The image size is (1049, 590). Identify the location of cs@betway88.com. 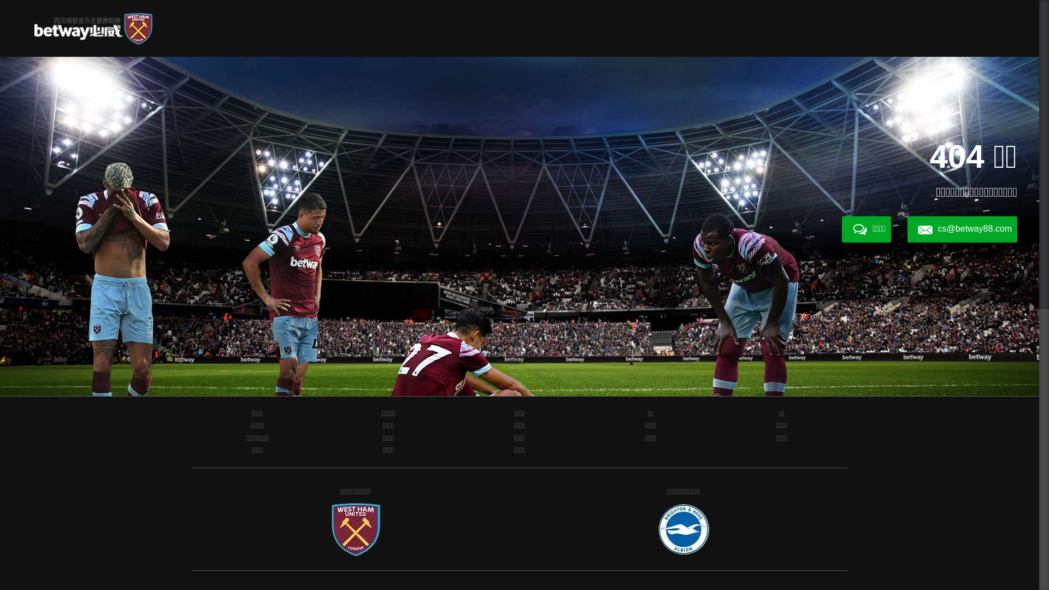
(963, 229).